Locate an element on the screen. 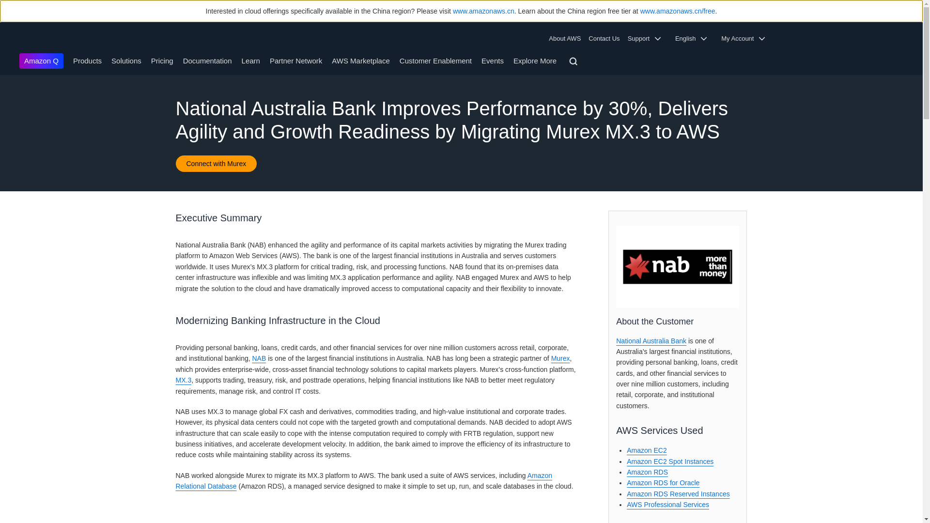 The height and width of the screenshot is (523, 930). Customer Enablement is located at coordinates (435, 60).